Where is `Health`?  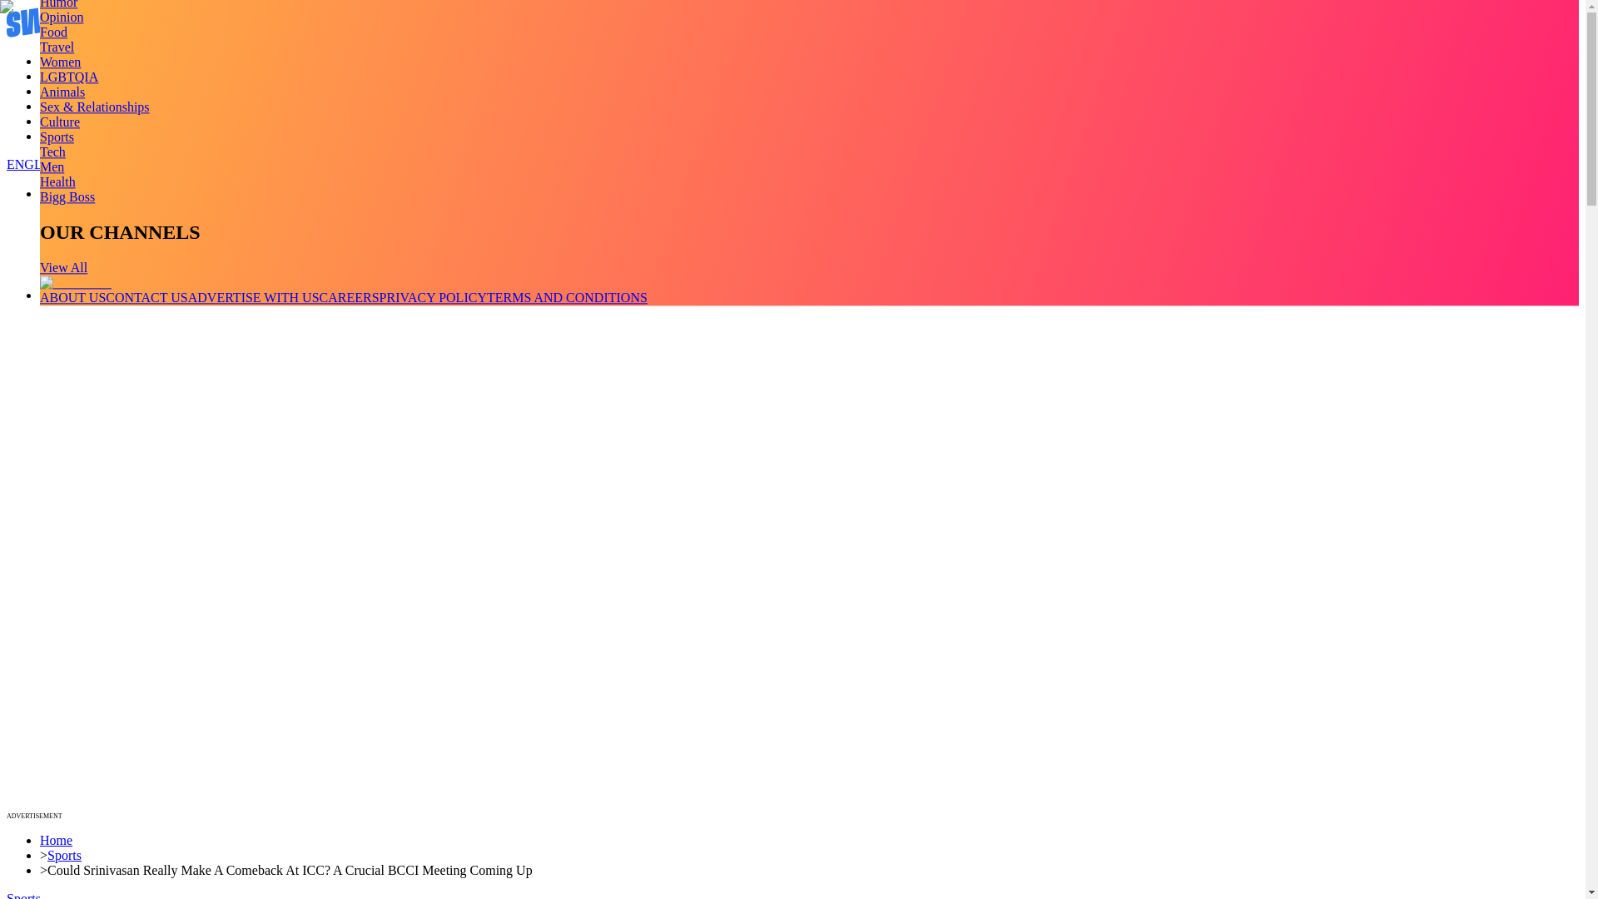
Health is located at coordinates (57, 181).